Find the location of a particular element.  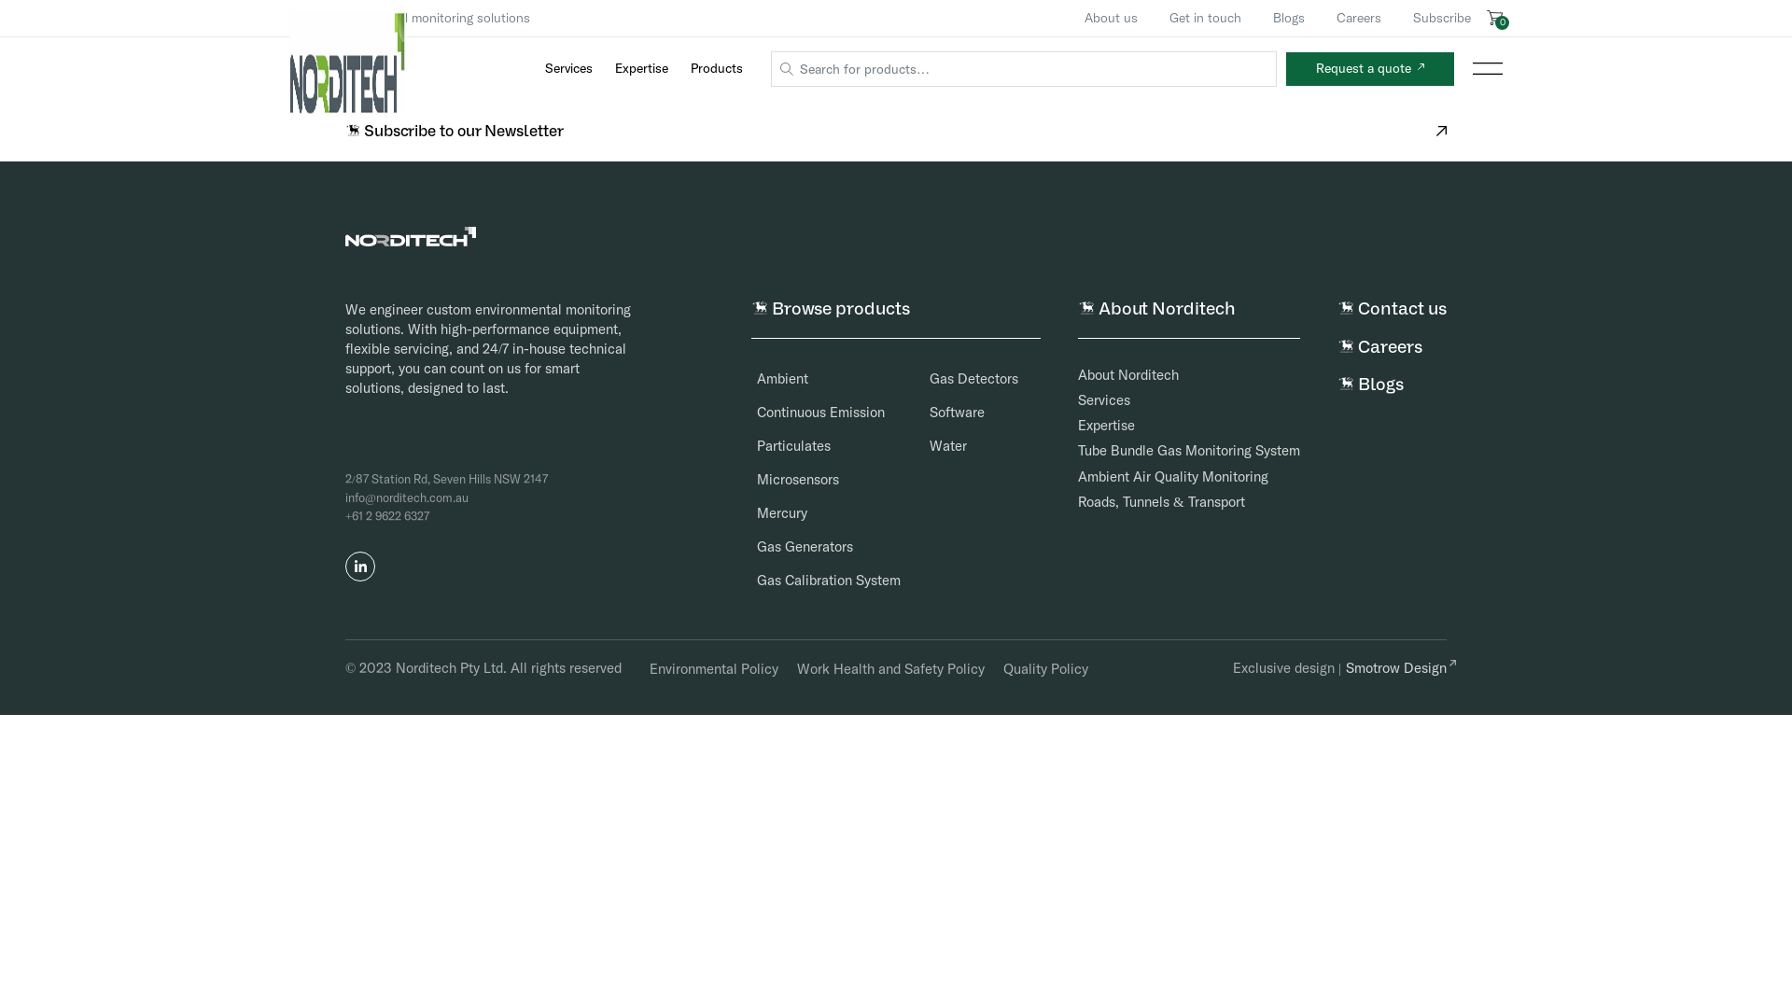

Ambient Air Quality Monitoring is located at coordinates (1173, 476).